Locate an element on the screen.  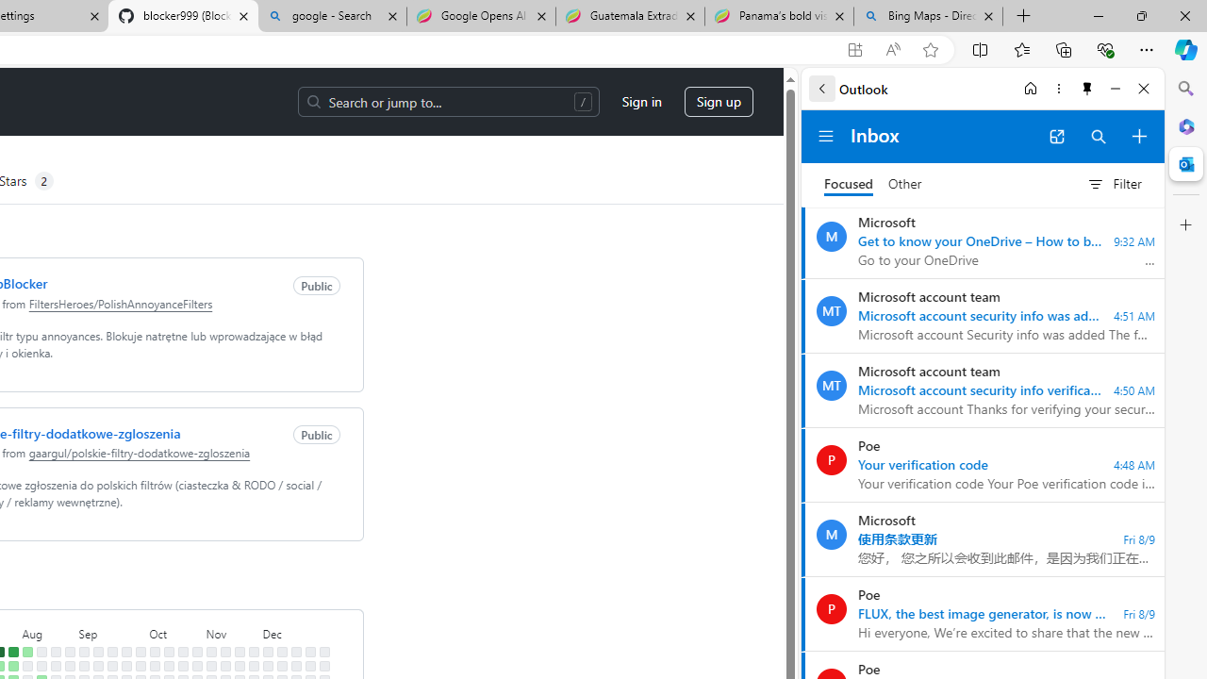
No contributions on December 9th. is located at coordinates (281, 666).